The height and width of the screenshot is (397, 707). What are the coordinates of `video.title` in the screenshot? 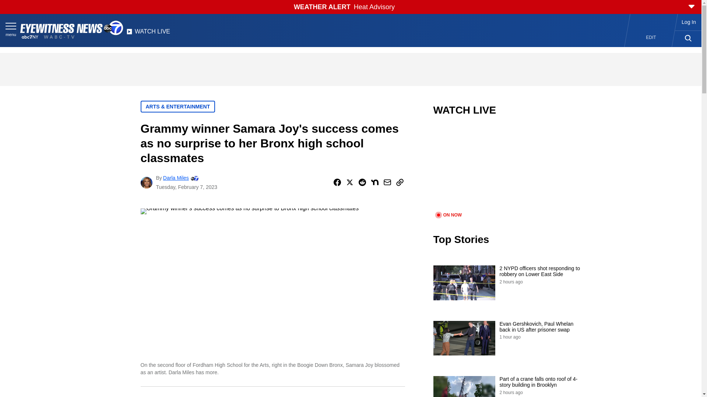 It's located at (507, 168).